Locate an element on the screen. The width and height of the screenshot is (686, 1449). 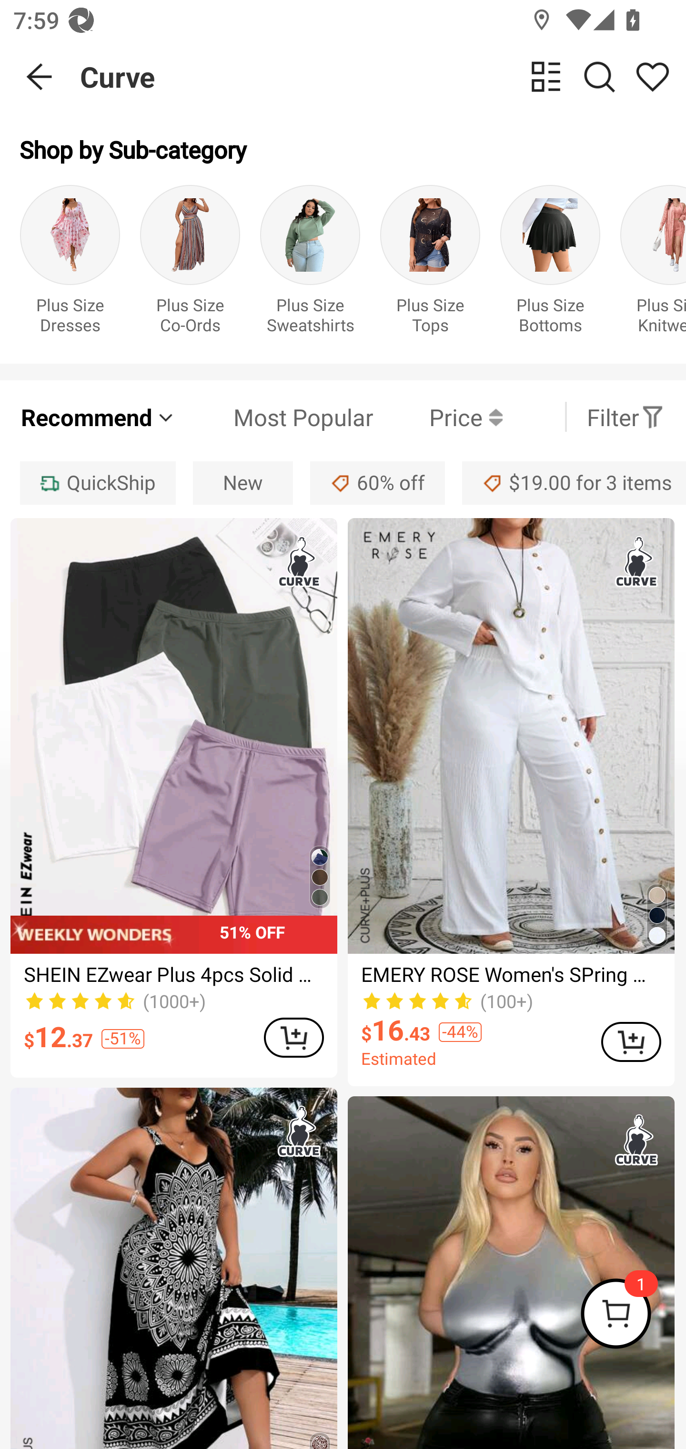
Plus Size Dresses is located at coordinates (70, 264).